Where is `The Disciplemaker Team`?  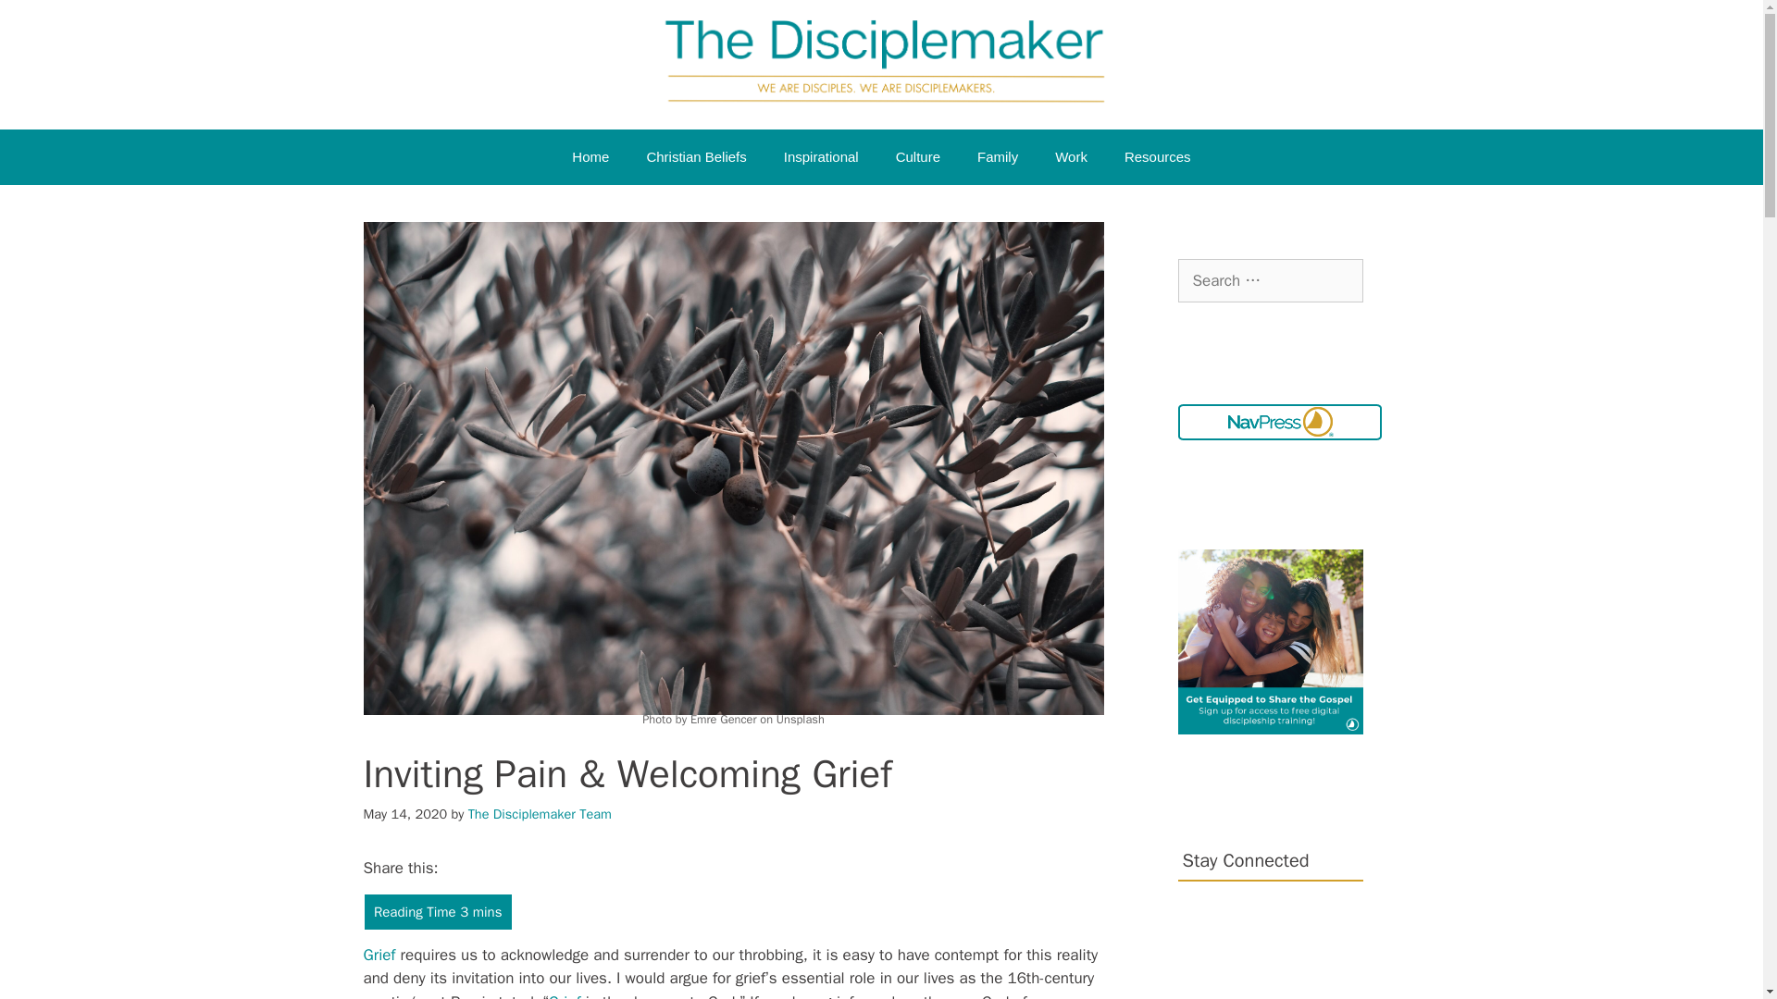 The Disciplemaker Team is located at coordinates (540, 813).